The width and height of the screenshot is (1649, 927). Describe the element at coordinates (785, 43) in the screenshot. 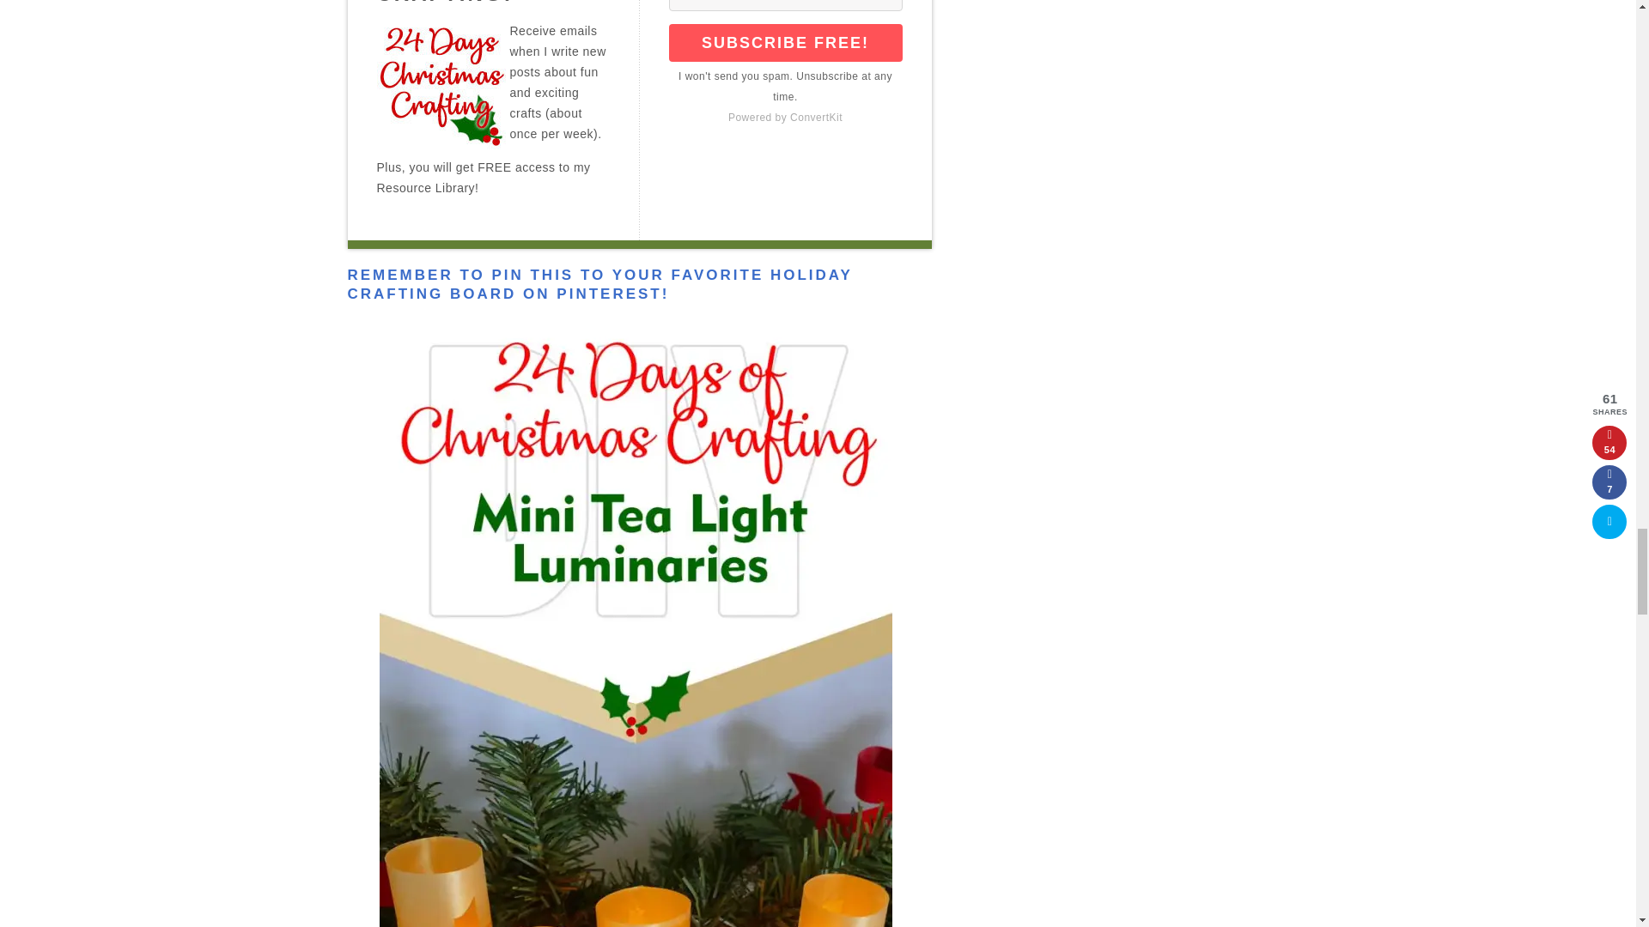

I see `SUBSCRIBE FREE!` at that location.